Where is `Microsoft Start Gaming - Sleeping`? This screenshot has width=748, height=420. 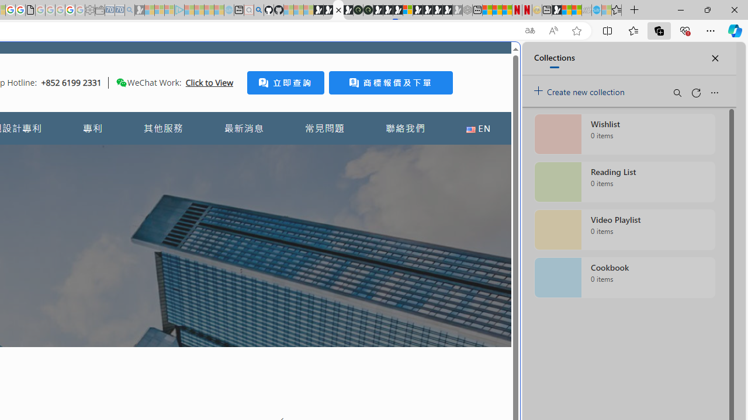 Microsoft Start Gaming - Sleeping is located at coordinates (139, 10).